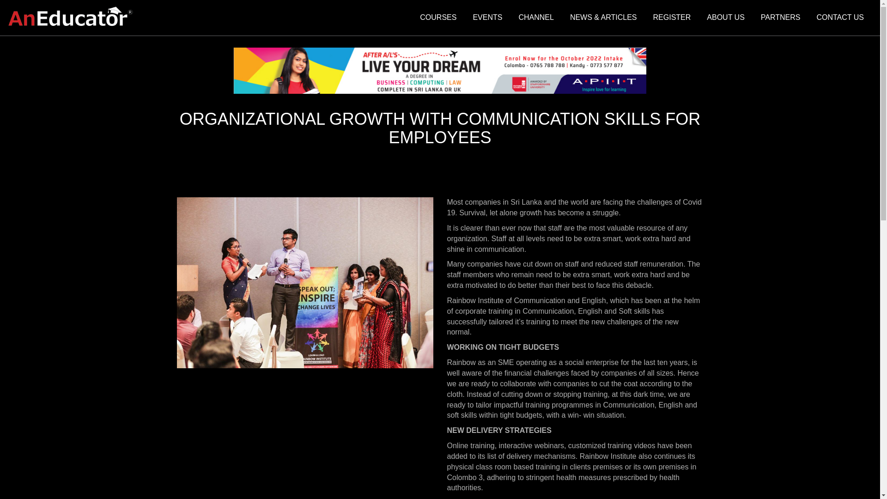  Describe the element at coordinates (725, 18) in the screenshot. I see `ABOUT US` at that location.